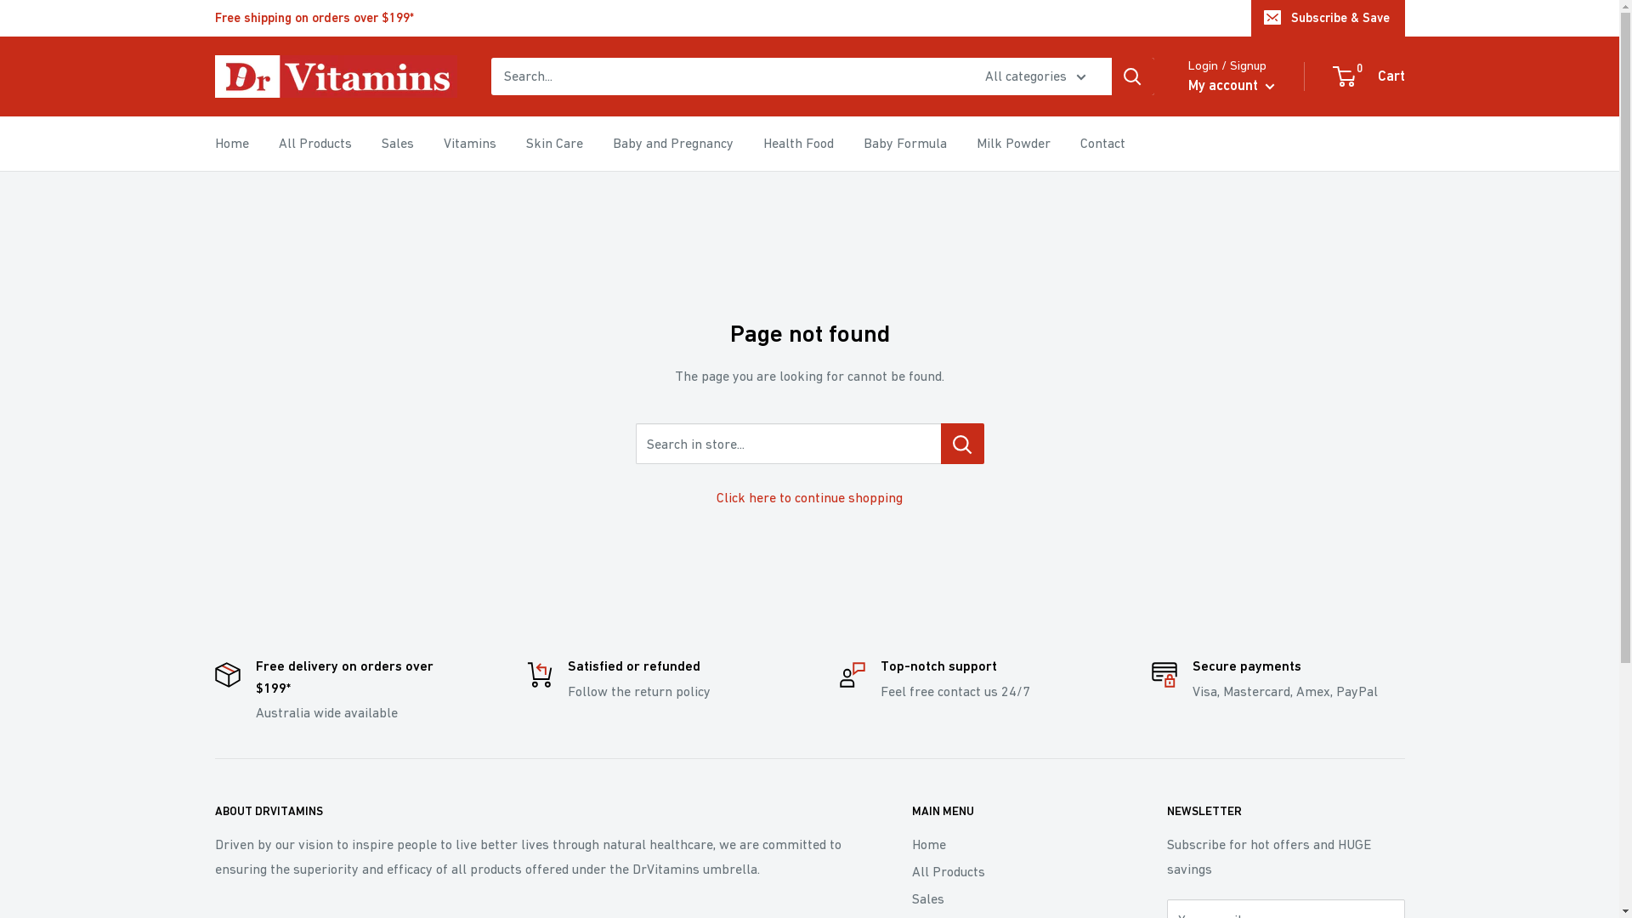  Describe the element at coordinates (1370, 76) in the screenshot. I see `0
Cart` at that location.